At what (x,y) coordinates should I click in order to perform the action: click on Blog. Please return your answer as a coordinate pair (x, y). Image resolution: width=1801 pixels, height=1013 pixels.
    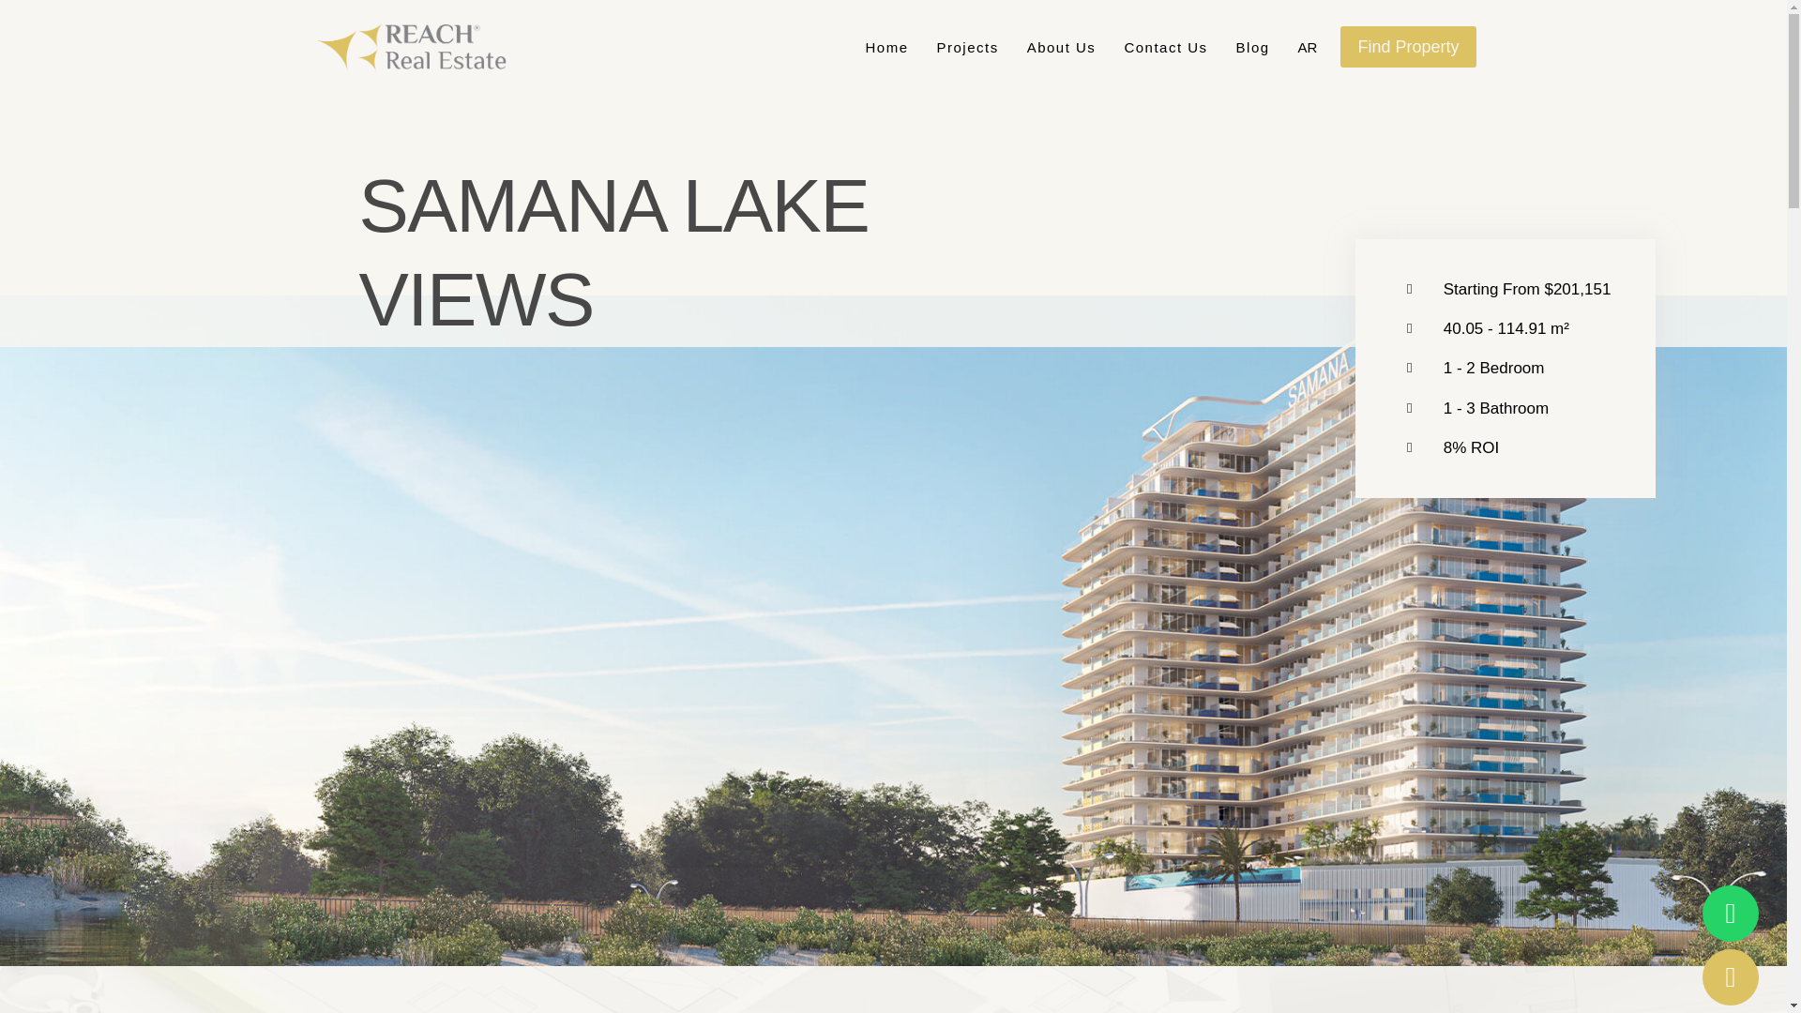
    Looking at the image, I should click on (1253, 47).